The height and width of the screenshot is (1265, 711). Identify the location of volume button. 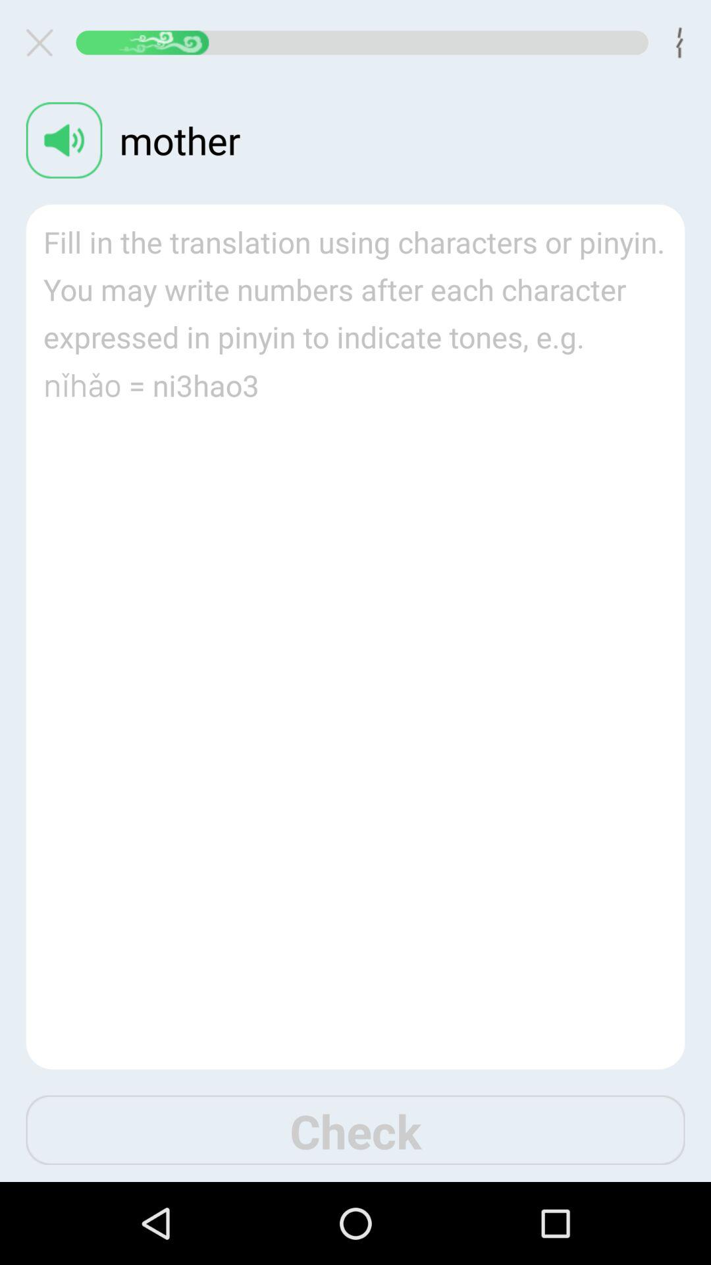
(64, 140).